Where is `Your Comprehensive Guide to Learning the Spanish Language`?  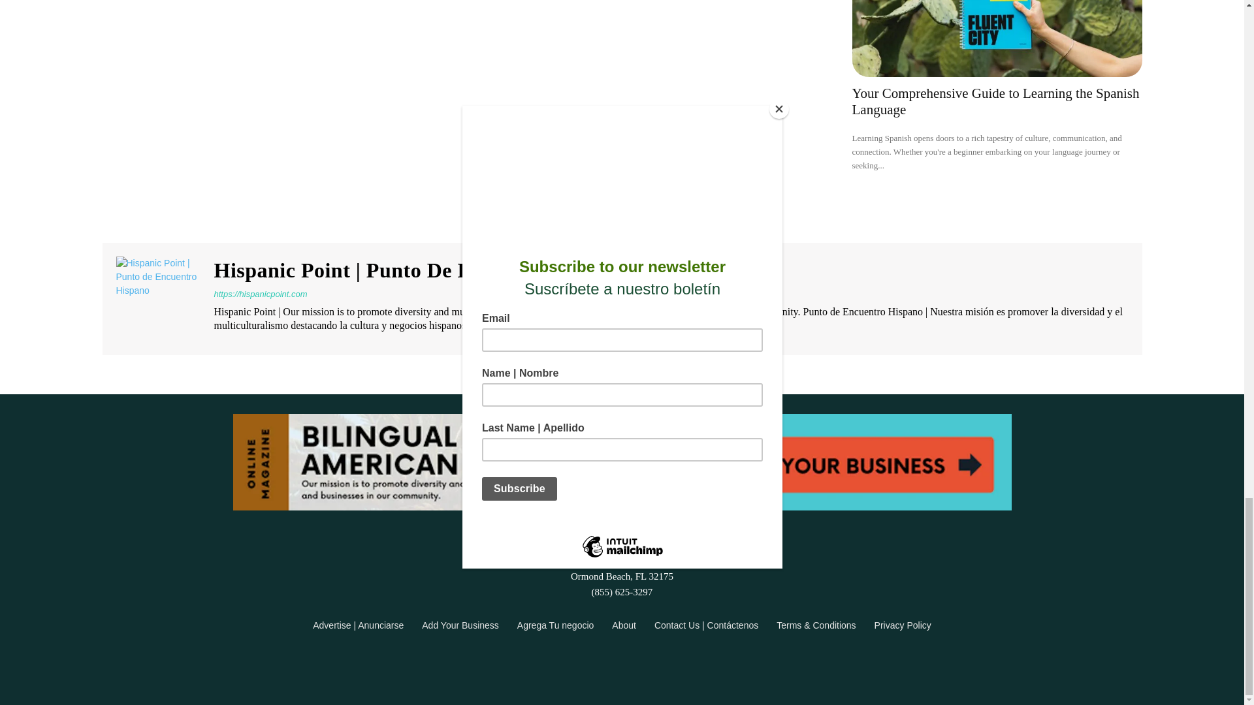 Your Comprehensive Guide to Learning the Spanish Language is located at coordinates (996, 38).